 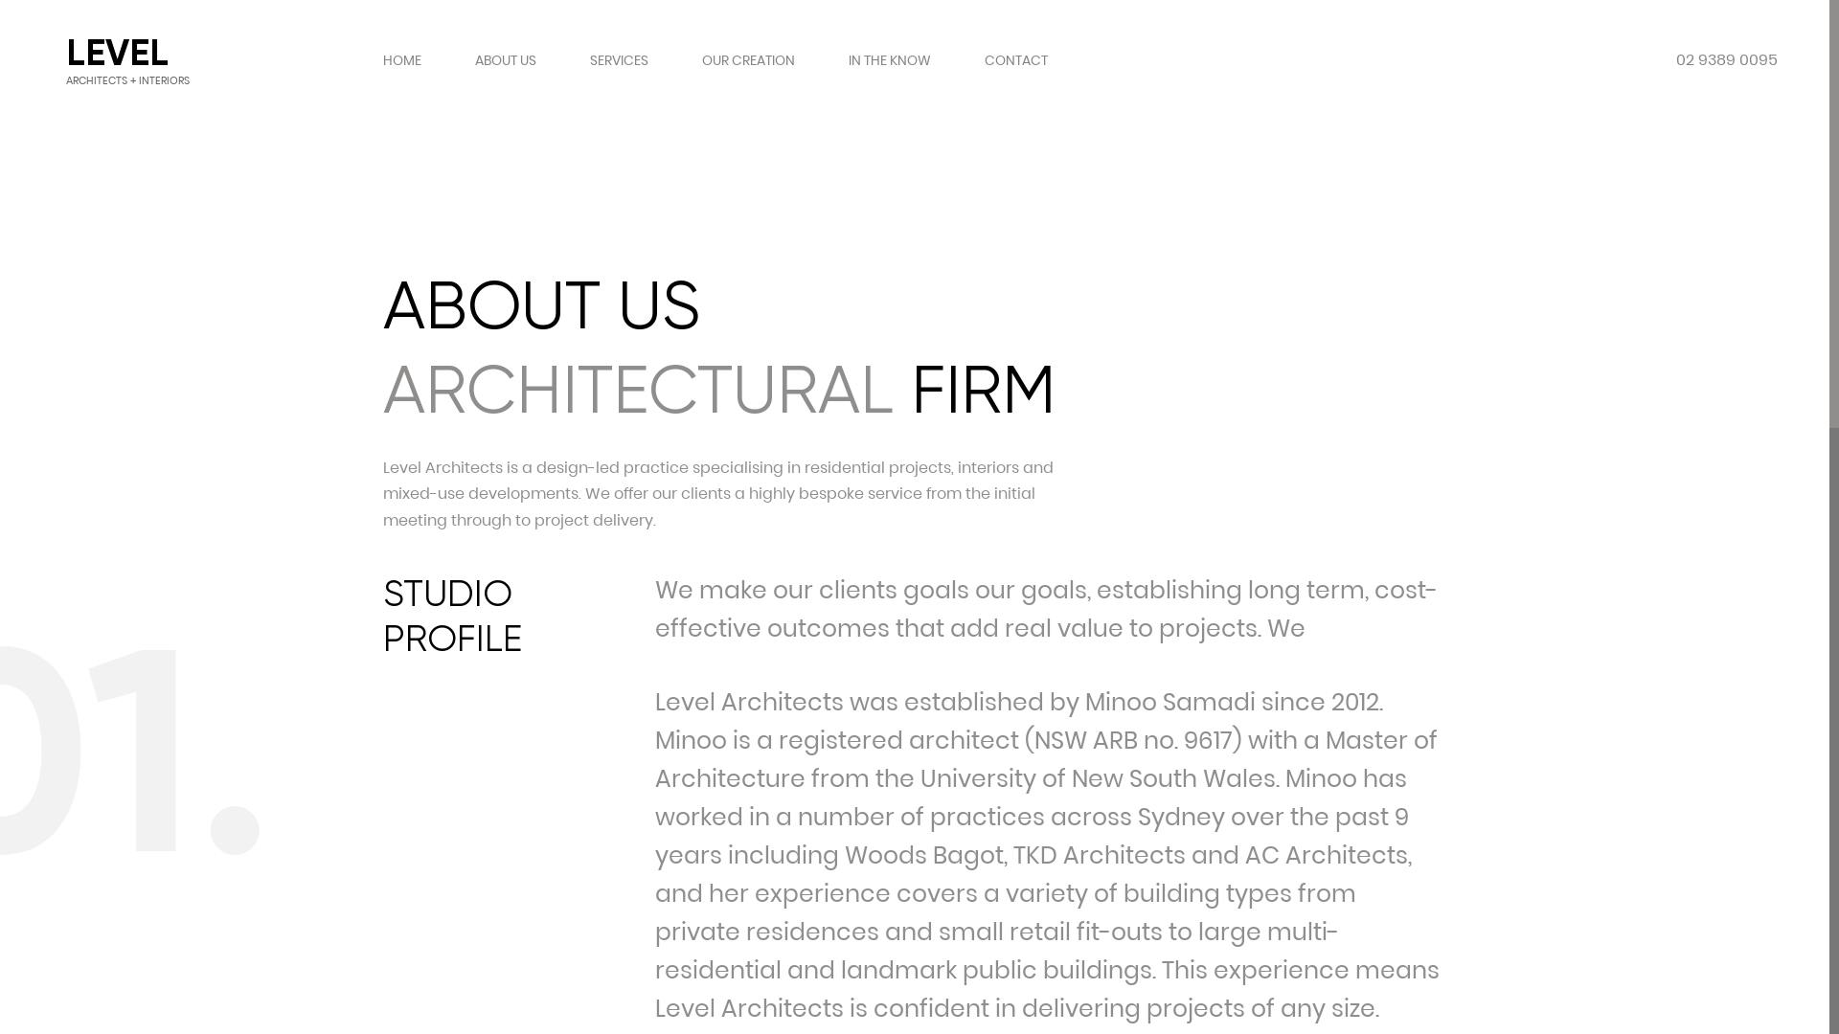 What do you see at coordinates (402, 60) in the screenshot?
I see `HOME` at bounding box center [402, 60].